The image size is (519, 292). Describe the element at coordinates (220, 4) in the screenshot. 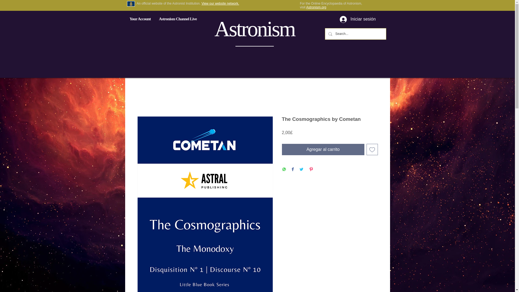

I see `View our website network.` at that location.